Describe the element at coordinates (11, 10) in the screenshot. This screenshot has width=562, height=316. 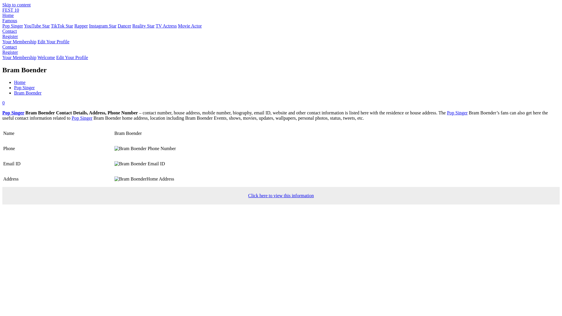
I see `FEST 10` at that location.